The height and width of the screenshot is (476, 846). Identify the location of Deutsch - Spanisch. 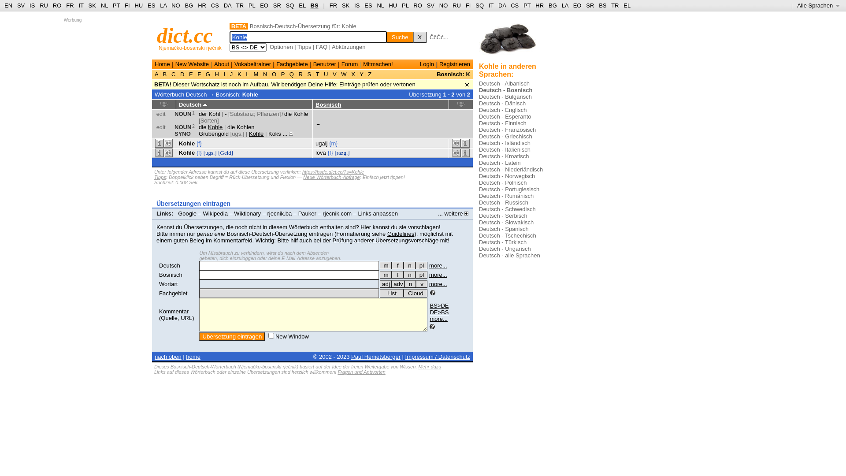
(504, 229).